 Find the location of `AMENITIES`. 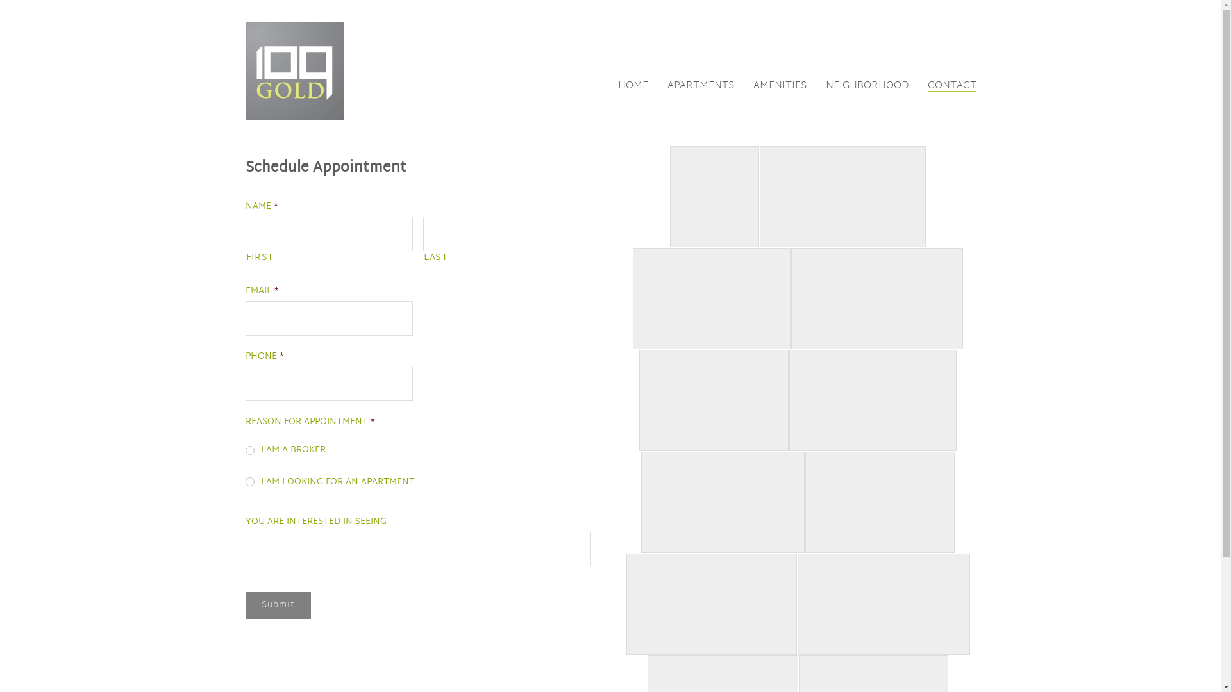

AMENITIES is located at coordinates (780, 86).